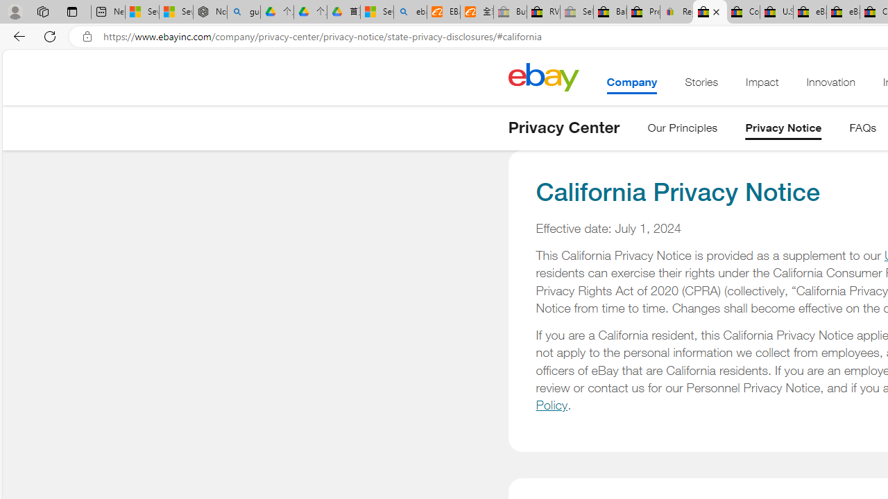  I want to click on Sell worldwide with eBay - Sleeping, so click(577, 12).